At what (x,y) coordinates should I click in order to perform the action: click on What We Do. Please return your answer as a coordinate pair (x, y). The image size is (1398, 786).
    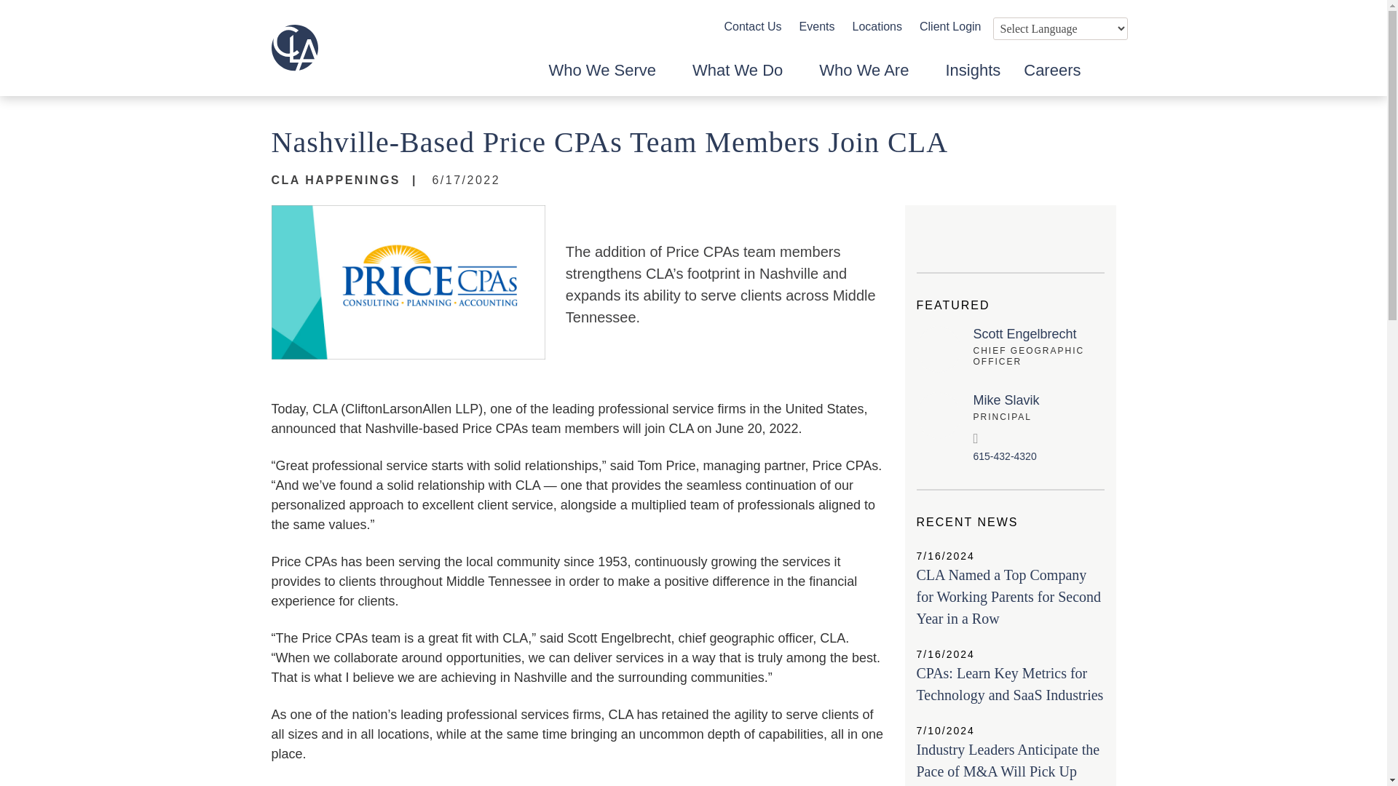
    Looking at the image, I should click on (743, 77).